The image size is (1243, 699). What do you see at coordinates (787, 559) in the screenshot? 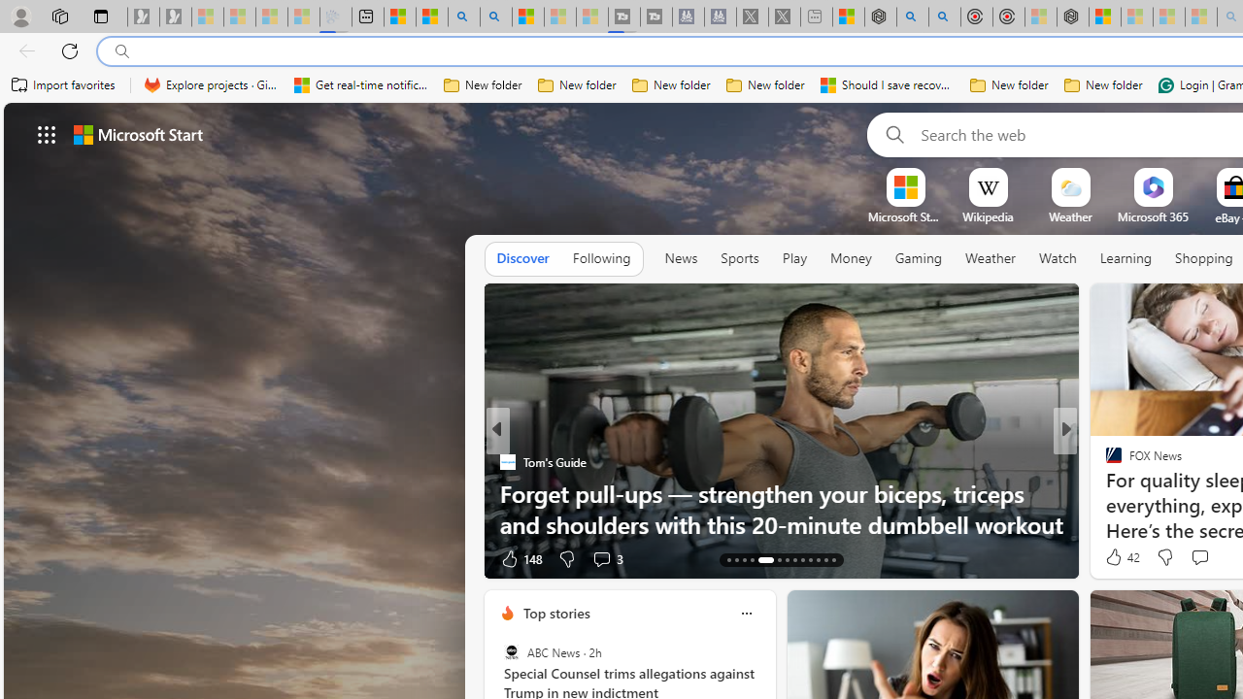
I see `AutomationID: tab-19` at bounding box center [787, 559].